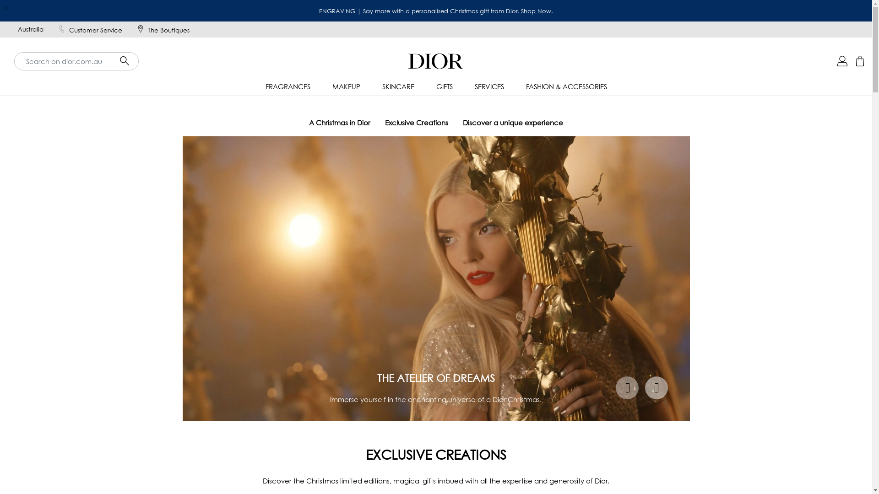  What do you see at coordinates (417, 123) in the screenshot?
I see `Exclusive Creations` at bounding box center [417, 123].